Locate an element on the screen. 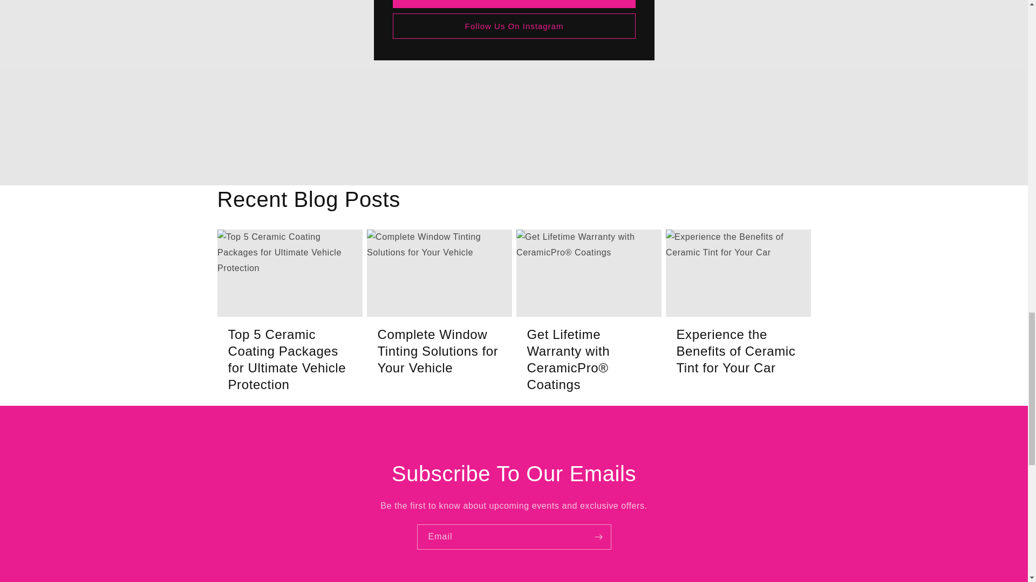 The image size is (1036, 582). Complete Window Tinting Solutions for Your Vehicle is located at coordinates (439, 351).